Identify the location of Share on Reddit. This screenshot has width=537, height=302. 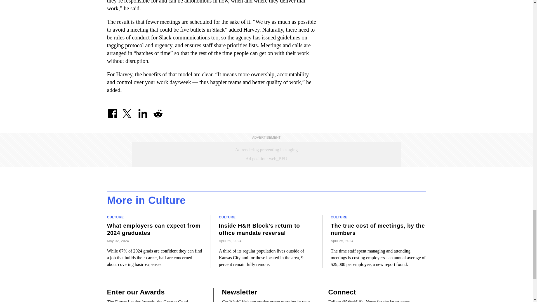
(157, 111).